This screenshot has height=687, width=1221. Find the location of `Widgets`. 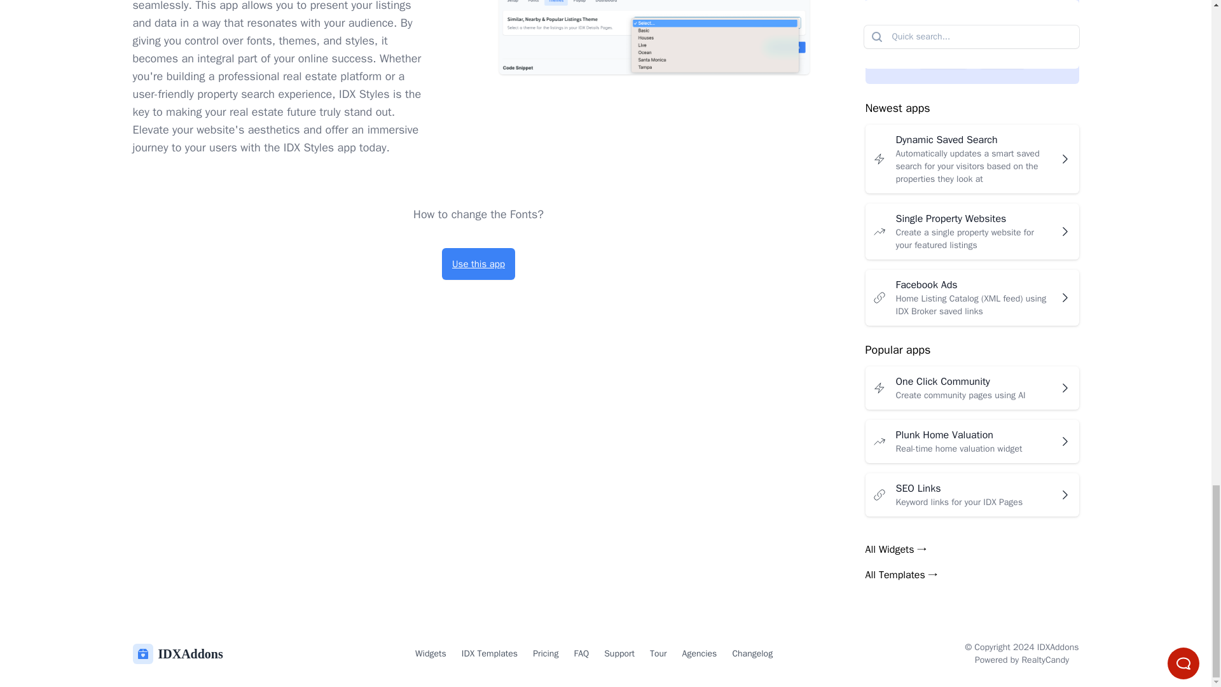

Widgets is located at coordinates (431, 654).